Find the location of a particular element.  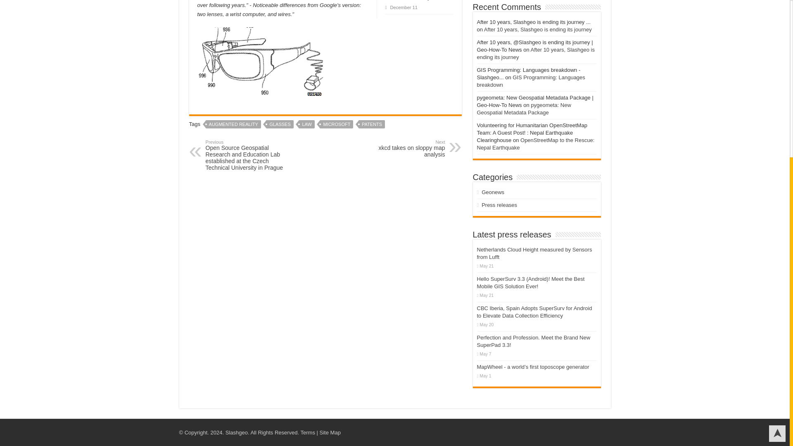

PATENTS is located at coordinates (372, 124).